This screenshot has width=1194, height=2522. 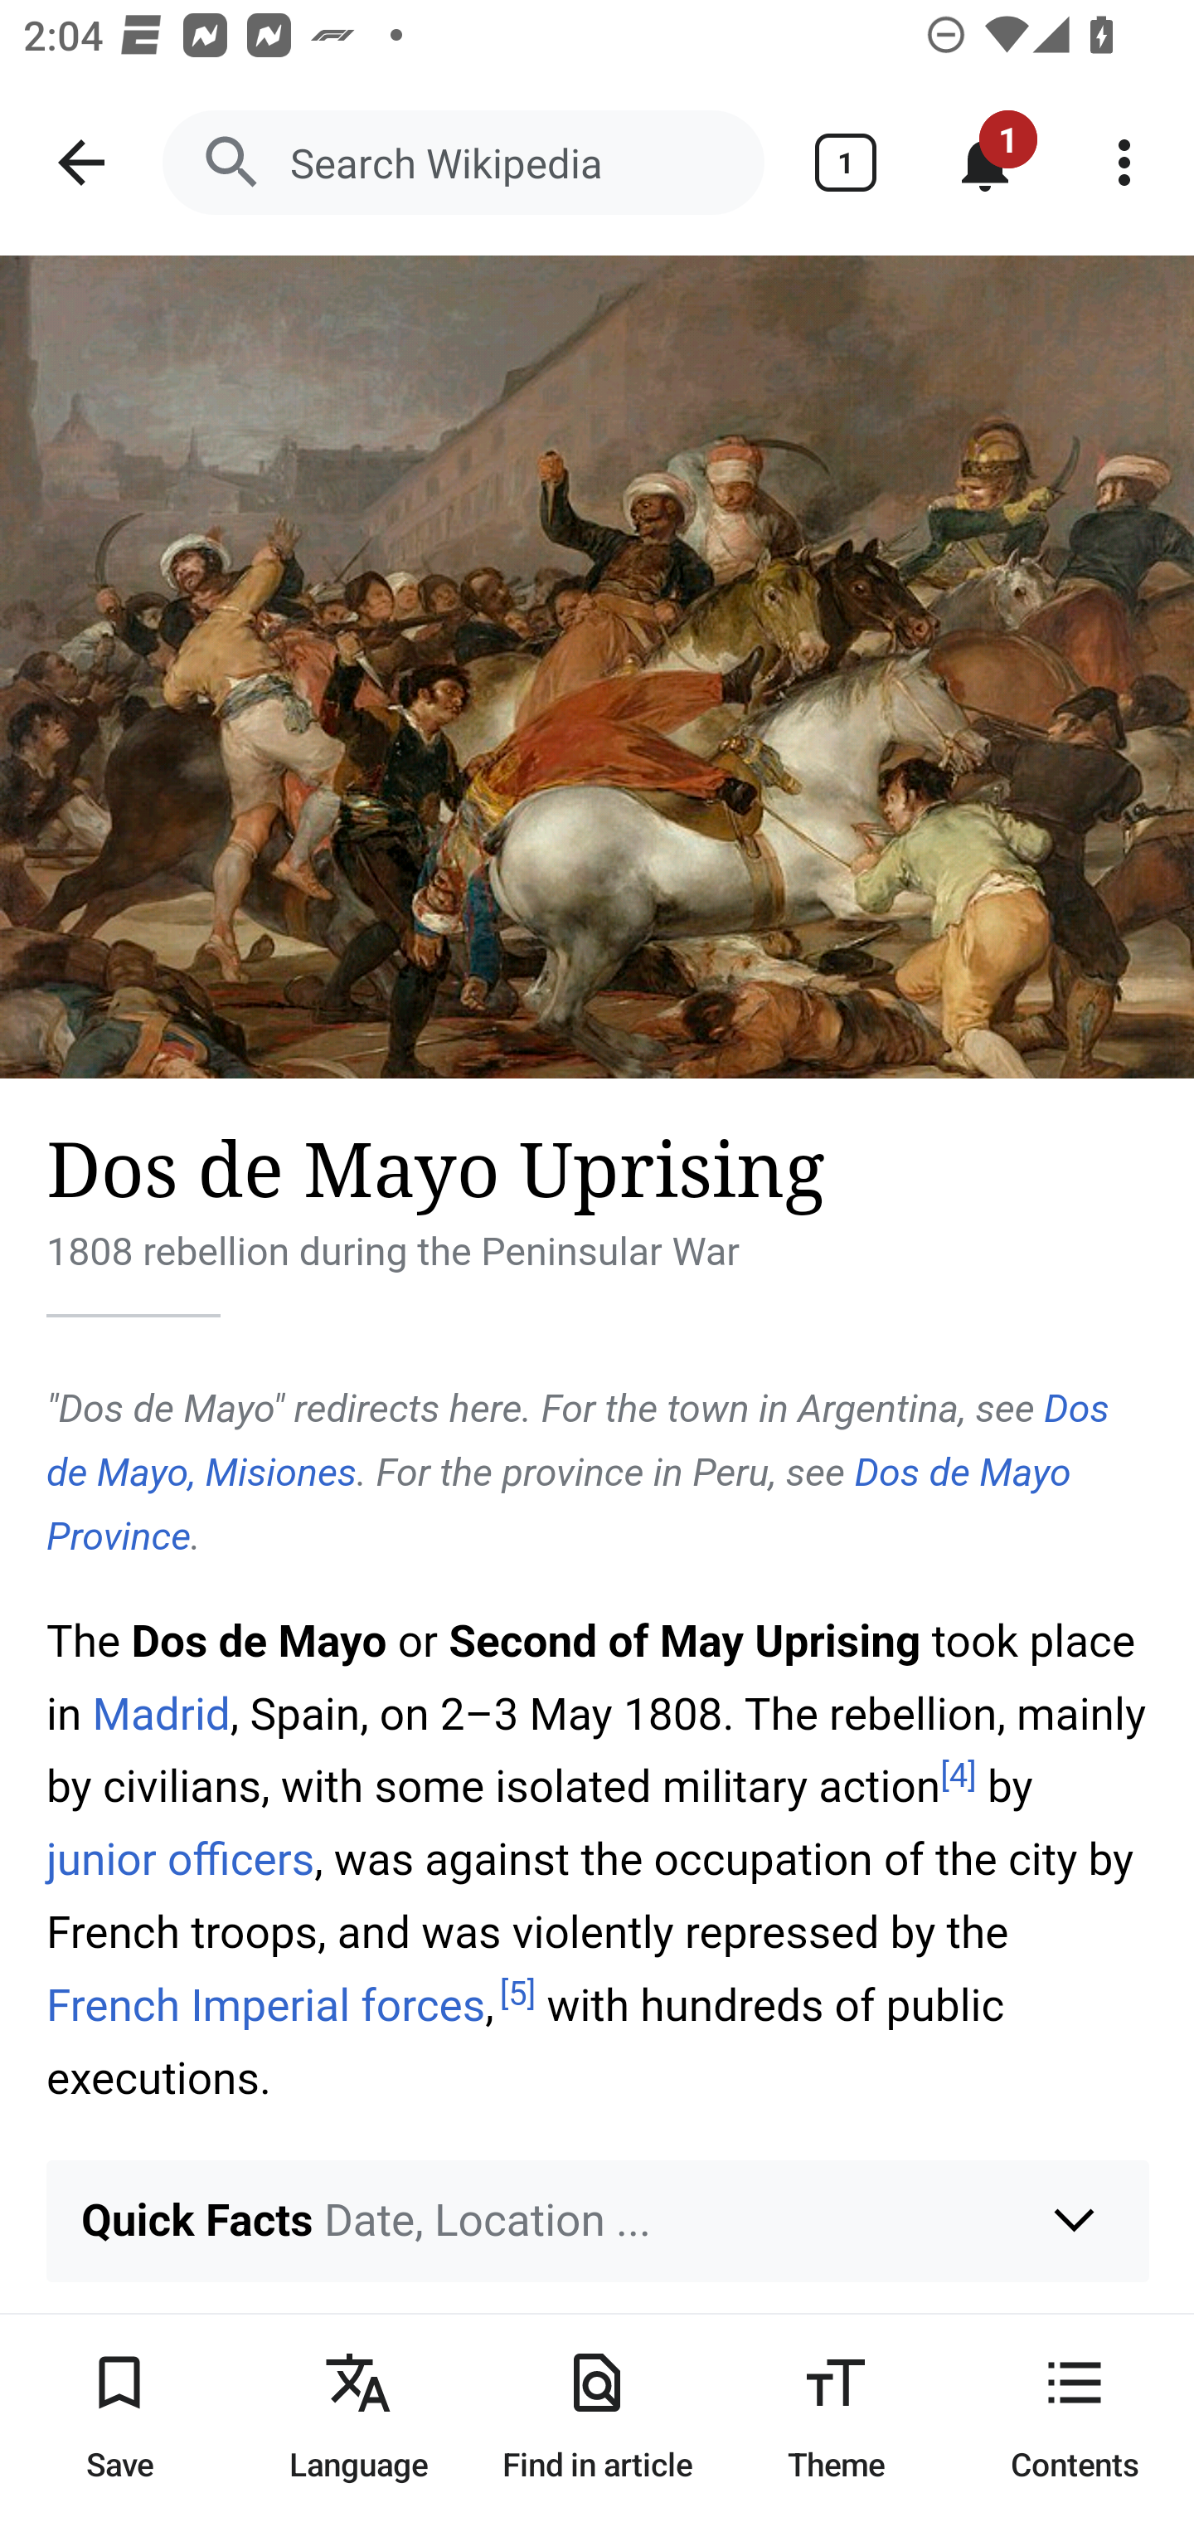 What do you see at coordinates (599, 2220) in the screenshot?
I see `Quick Facts  Date, Location ... Expand table` at bounding box center [599, 2220].